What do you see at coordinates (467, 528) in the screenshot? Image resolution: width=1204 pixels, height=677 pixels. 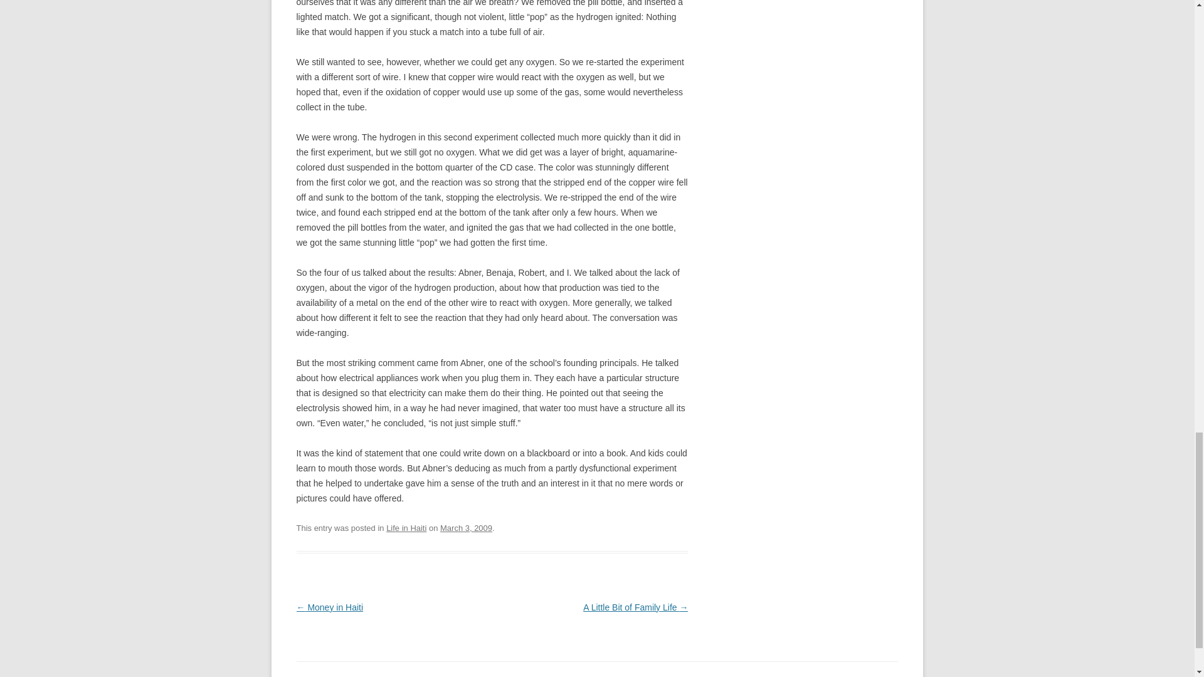 I see `1:14 am` at bounding box center [467, 528].